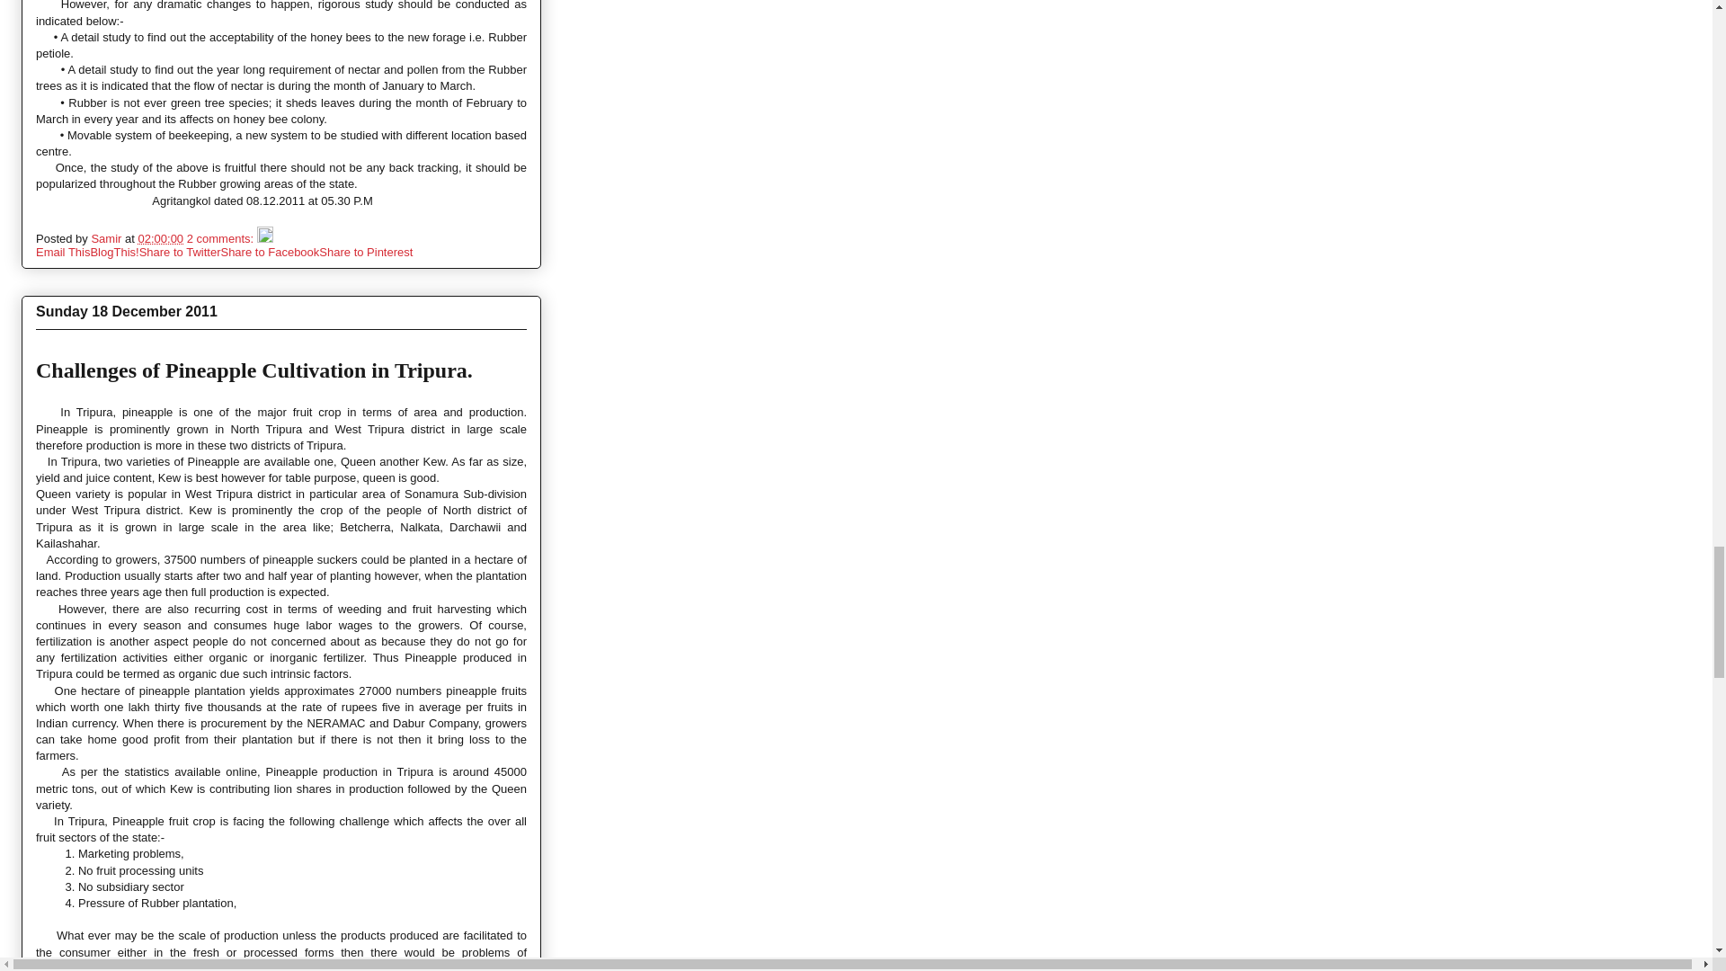  What do you see at coordinates (270, 252) in the screenshot?
I see `Share to Facebook` at bounding box center [270, 252].